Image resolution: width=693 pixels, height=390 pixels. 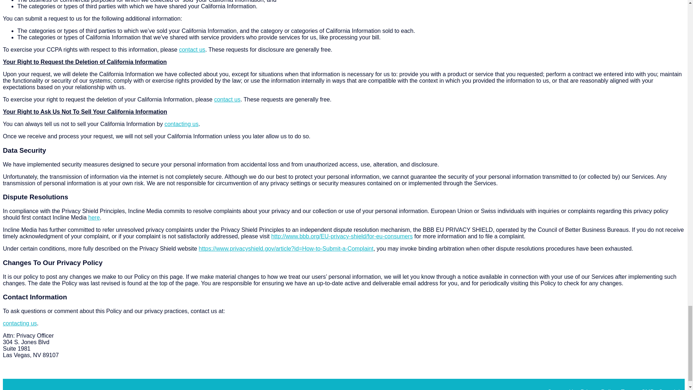 I want to click on Terms, so click(x=629, y=389).